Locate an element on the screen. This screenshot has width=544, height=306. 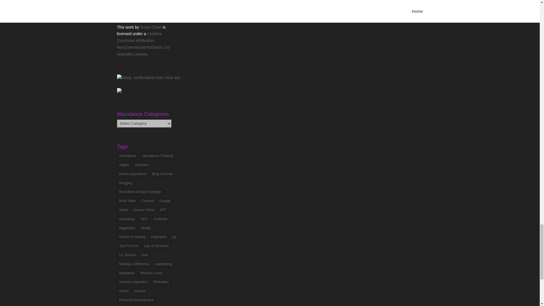
beach inspirations is located at coordinates (133, 174).